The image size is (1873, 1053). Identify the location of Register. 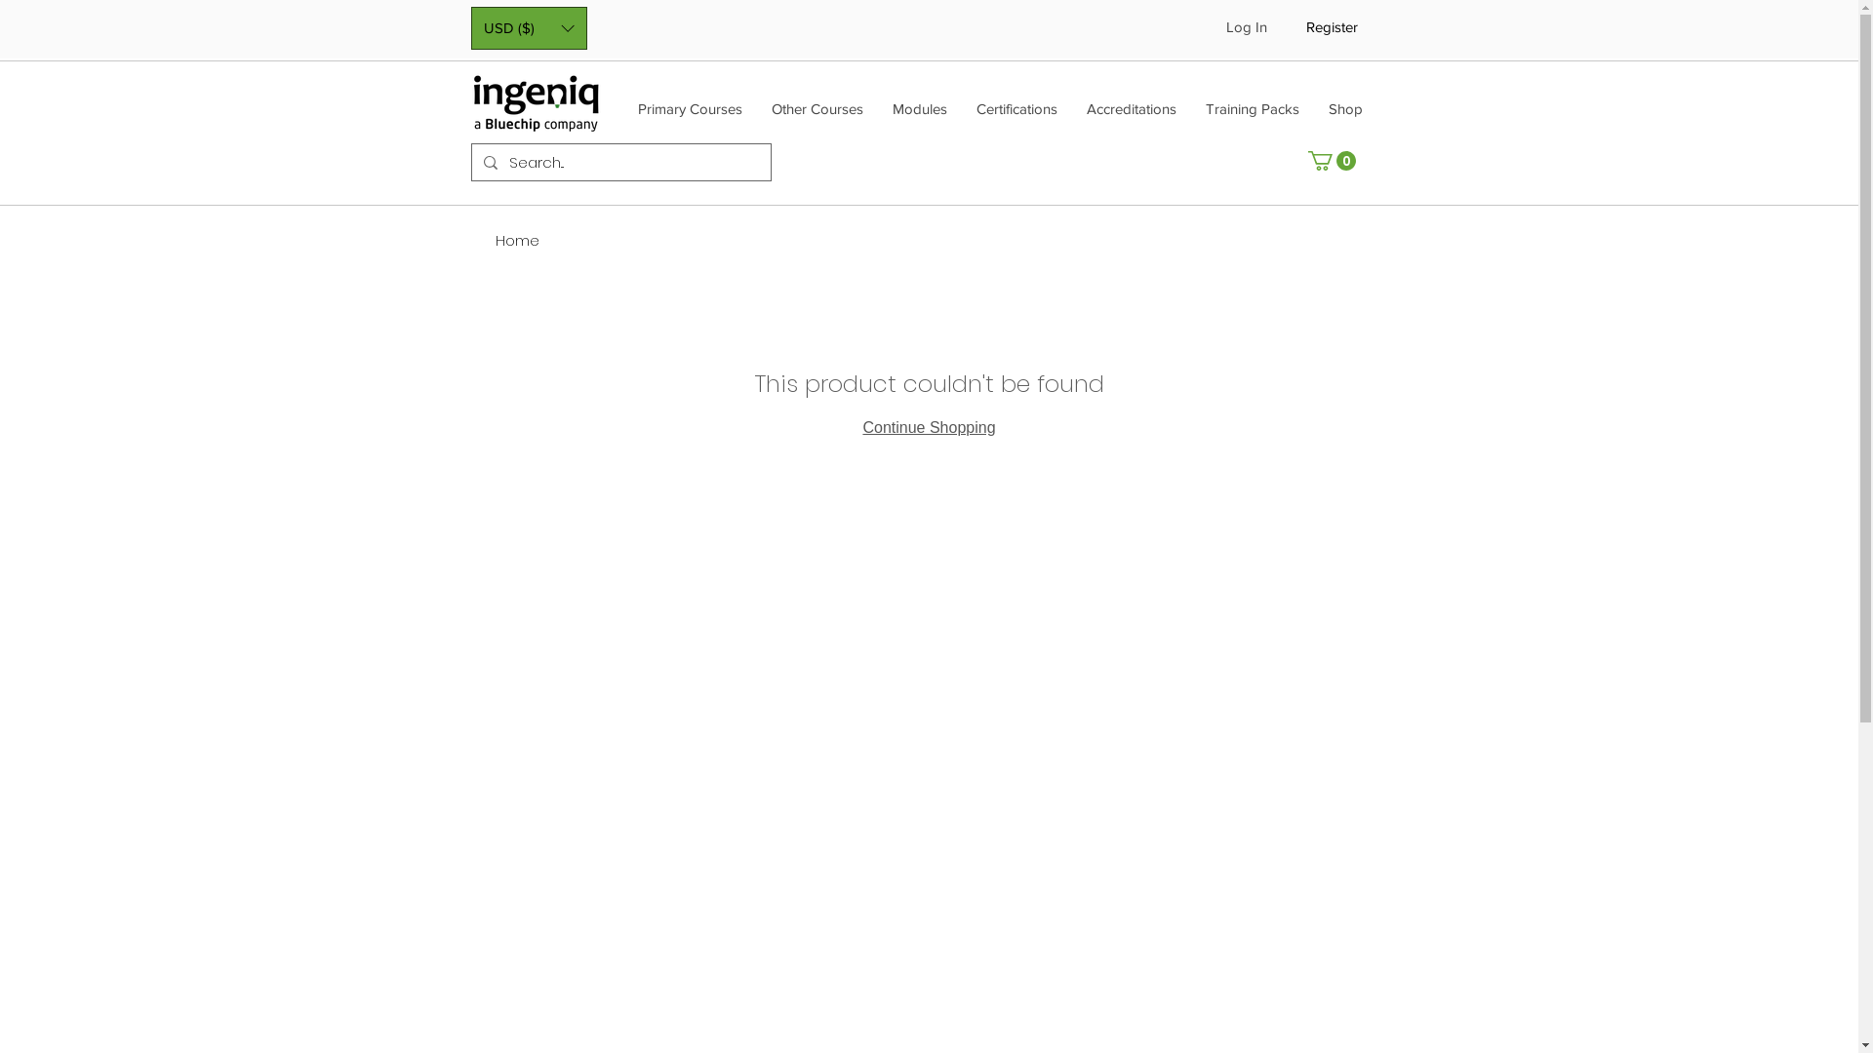
(1331, 27).